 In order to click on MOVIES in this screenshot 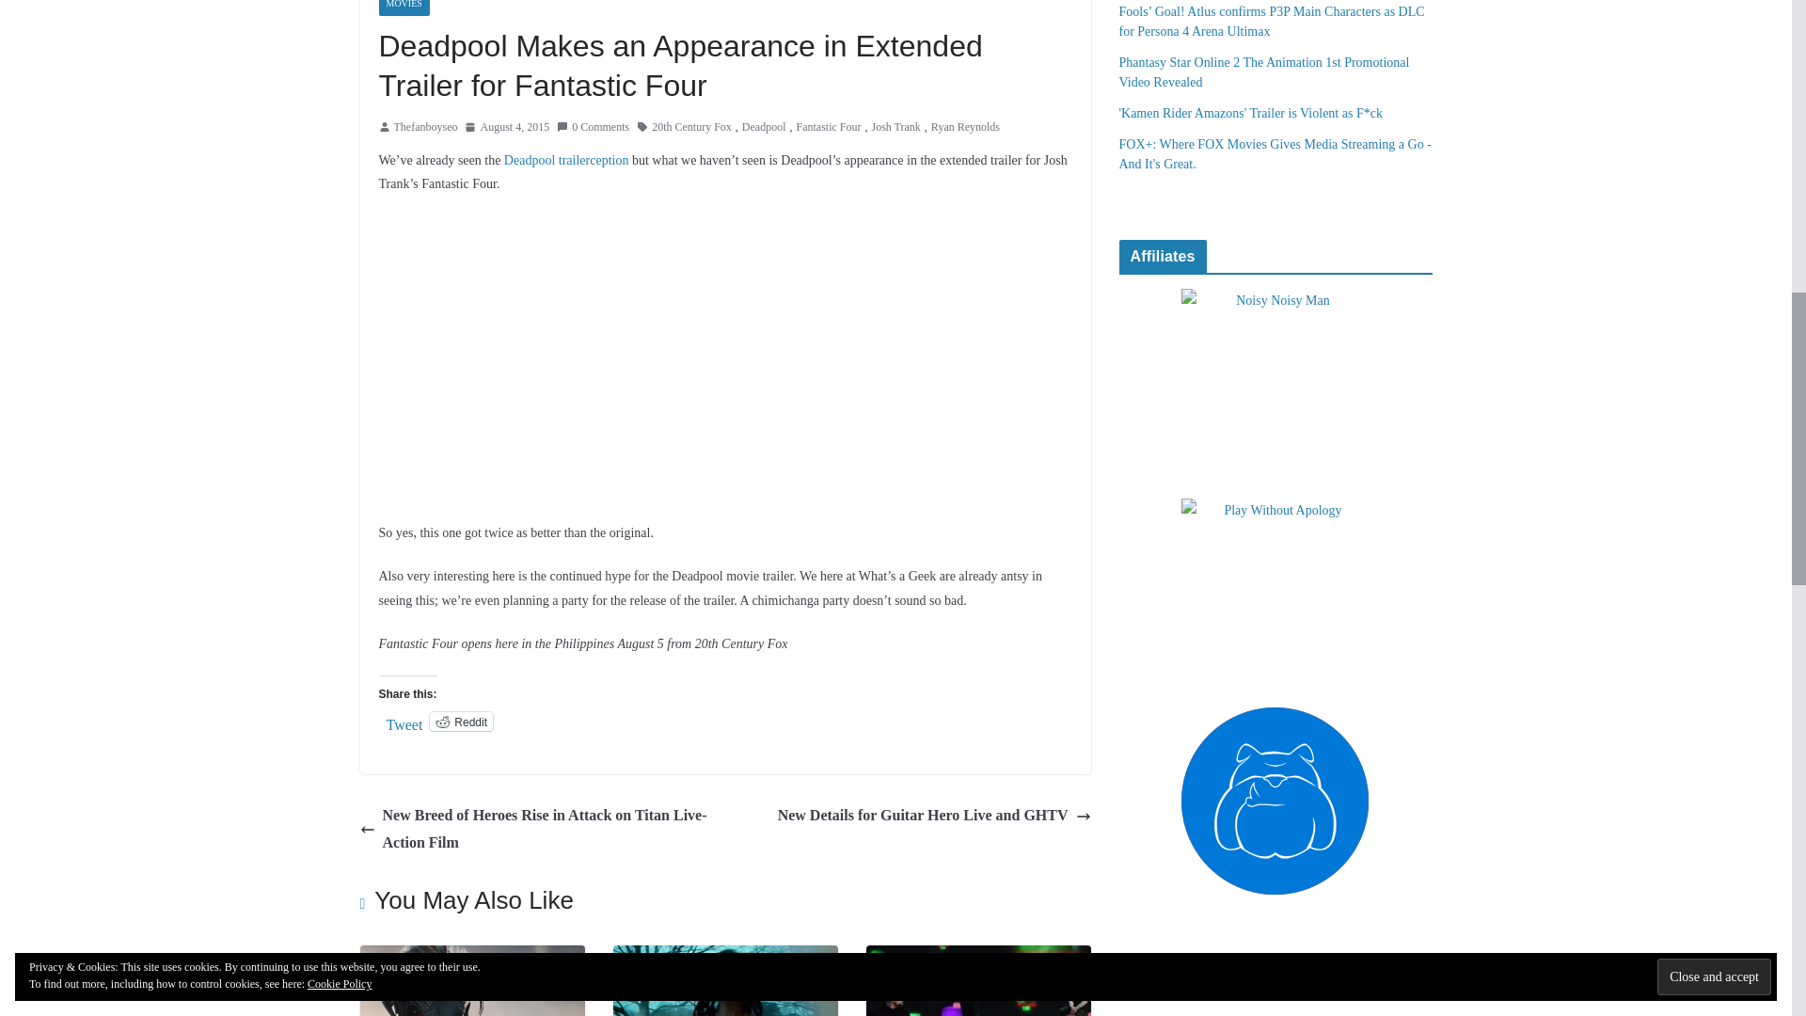, I will do `click(403, 8)`.